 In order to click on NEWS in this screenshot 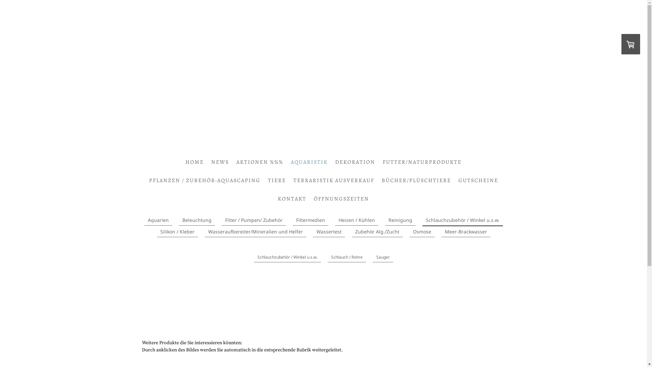, I will do `click(220, 162)`.